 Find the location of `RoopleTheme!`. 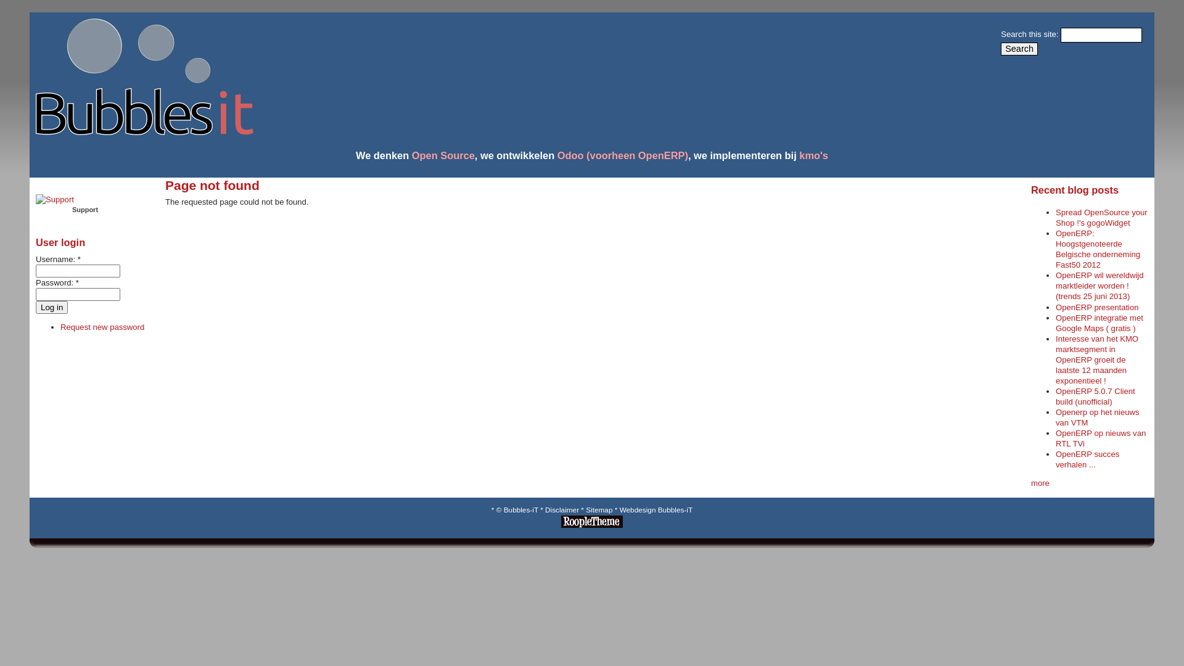

RoopleTheme! is located at coordinates (592, 525).